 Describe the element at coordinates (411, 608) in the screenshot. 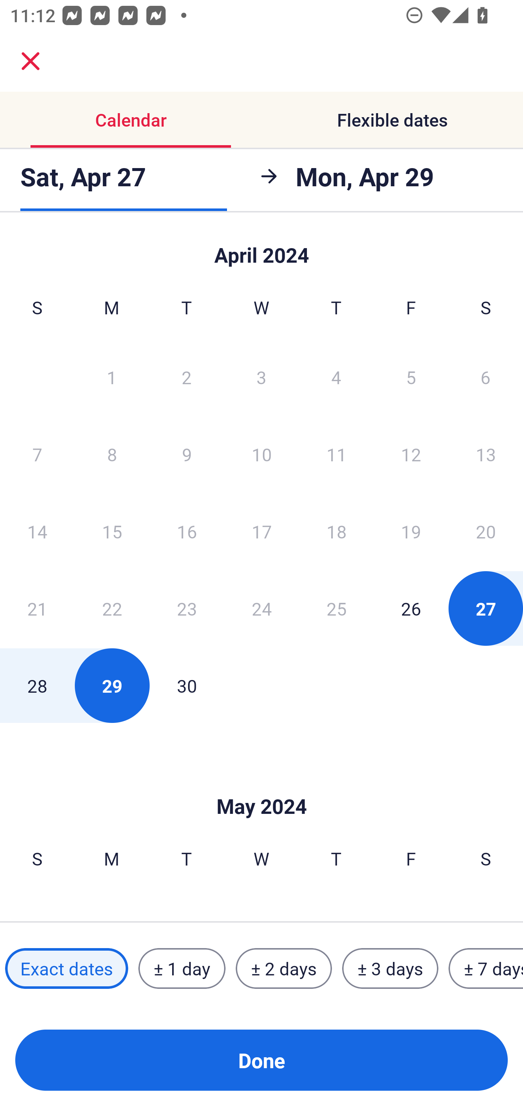

I see `26 Friday, April 26, 2024` at that location.